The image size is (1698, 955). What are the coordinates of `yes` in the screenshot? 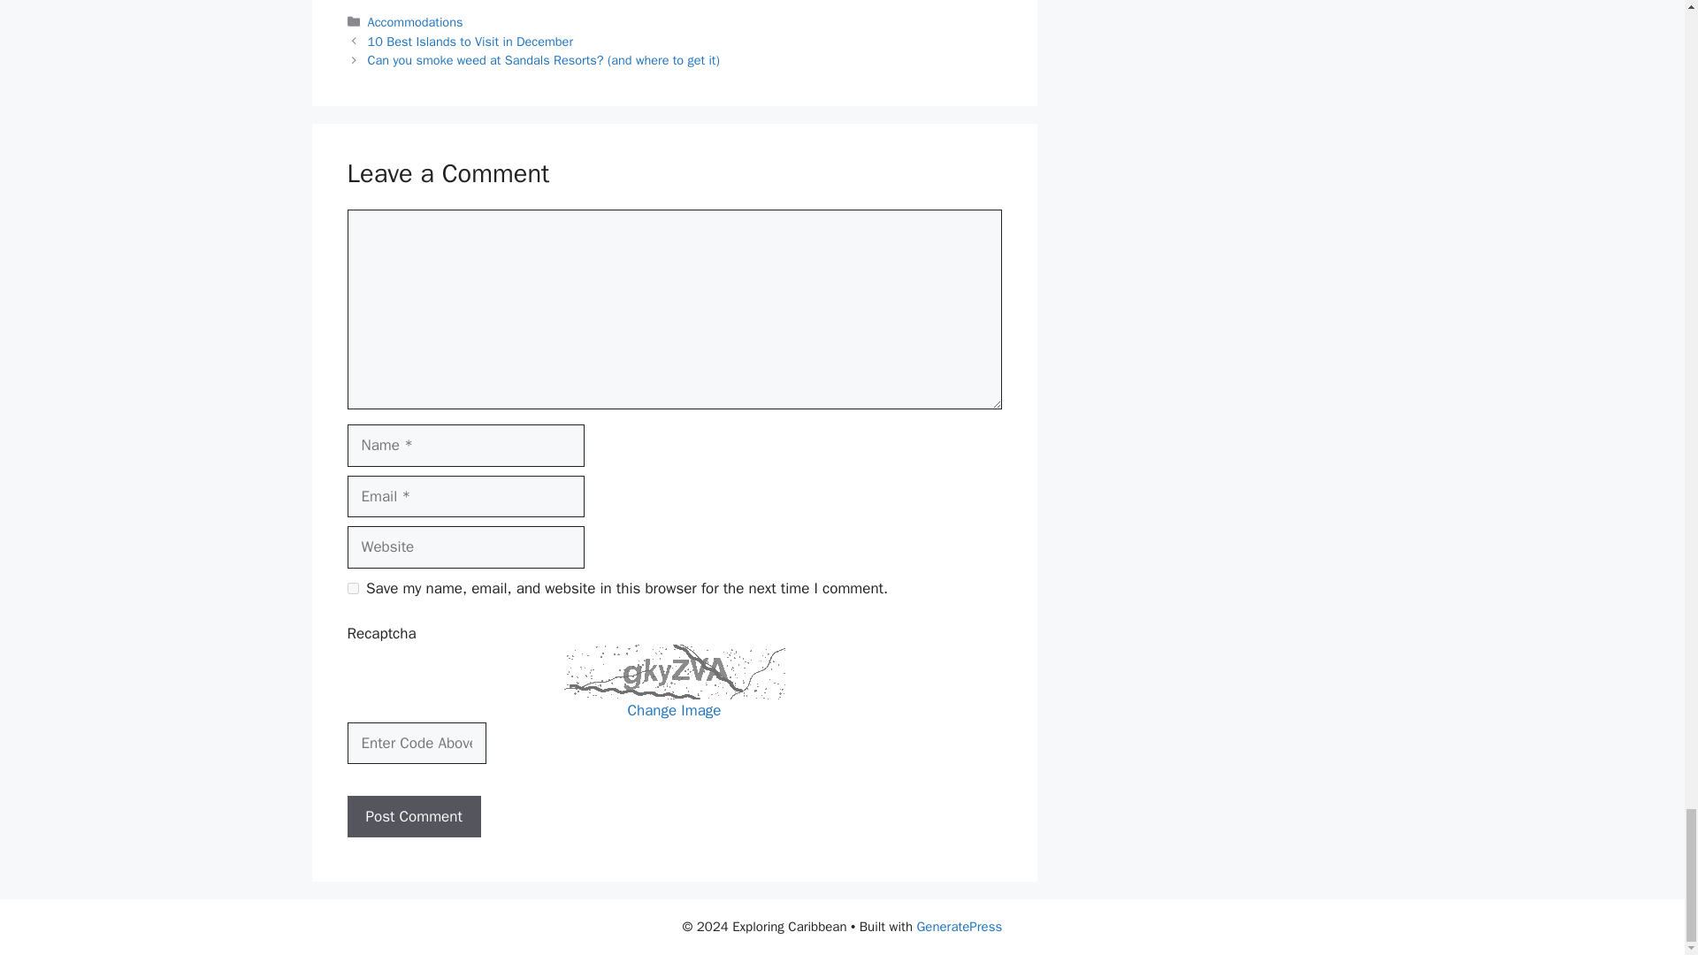 It's located at (352, 587).